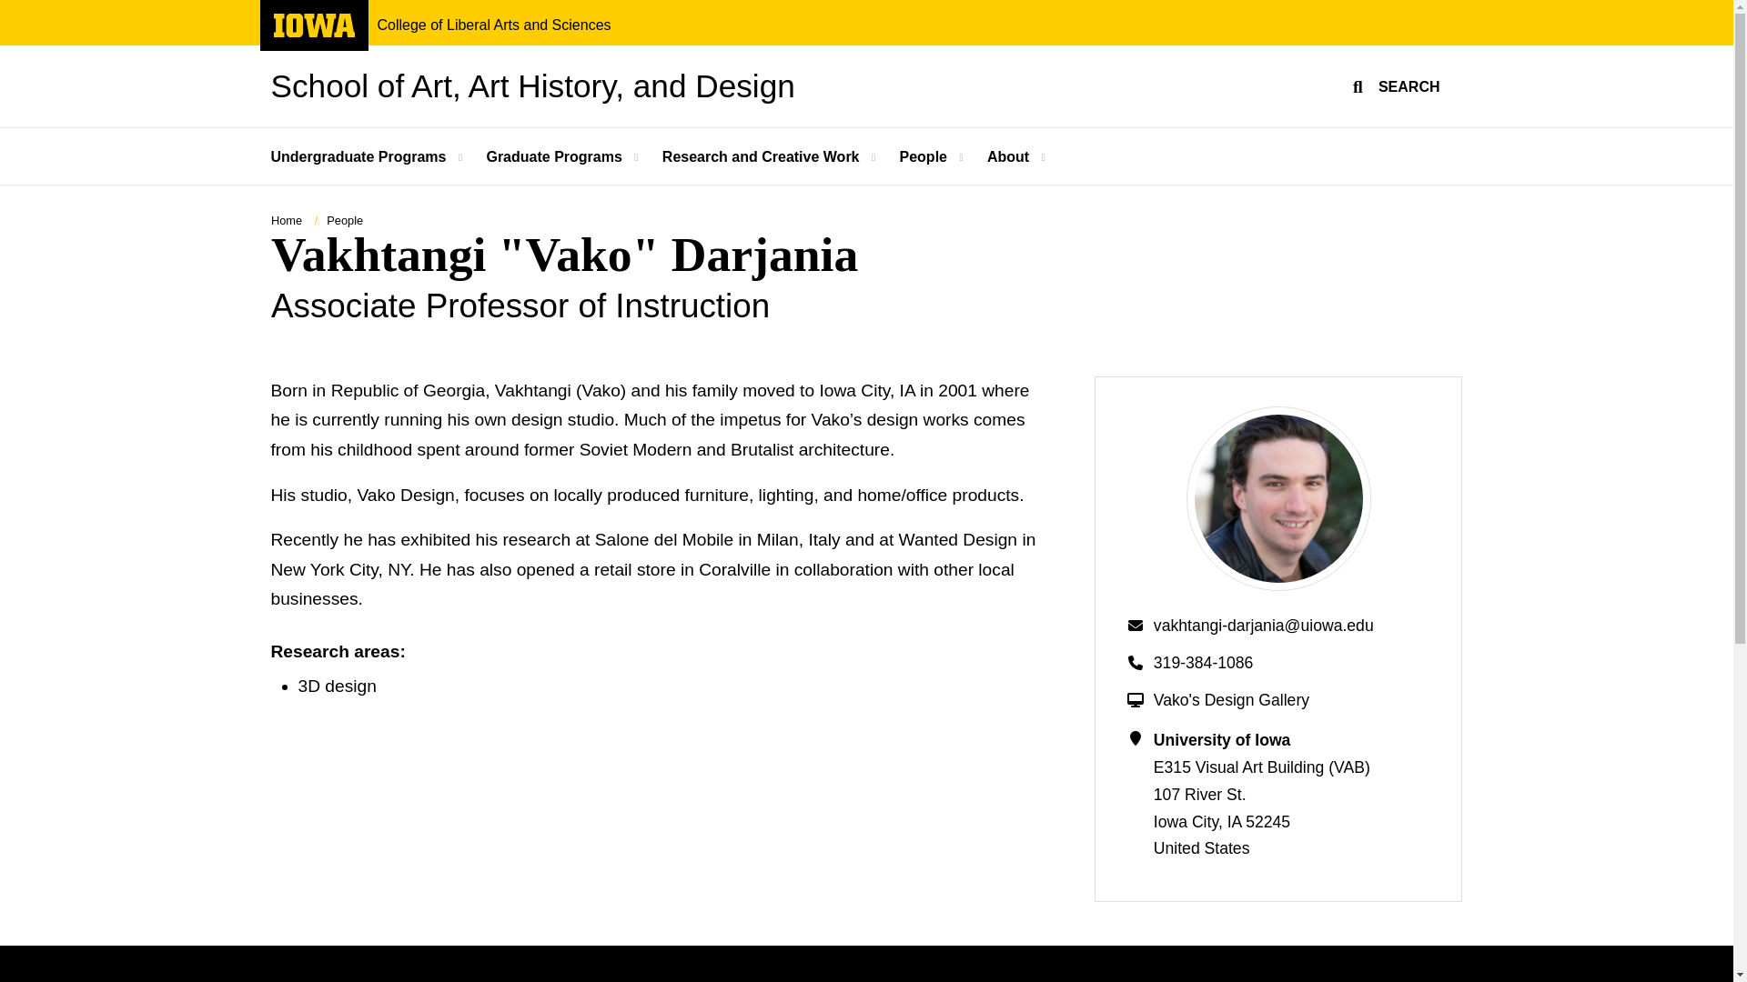  What do you see at coordinates (555, 156) in the screenshot?
I see `College of Liberal Arts and Sciences` at bounding box center [555, 156].